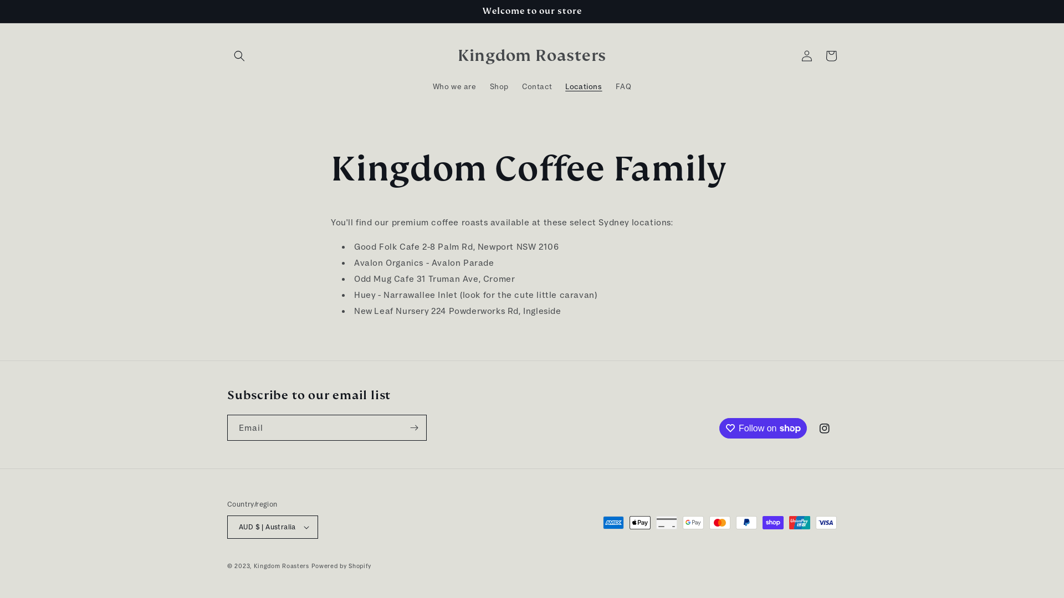  What do you see at coordinates (341, 566) in the screenshot?
I see `Powered by Shopify` at bounding box center [341, 566].